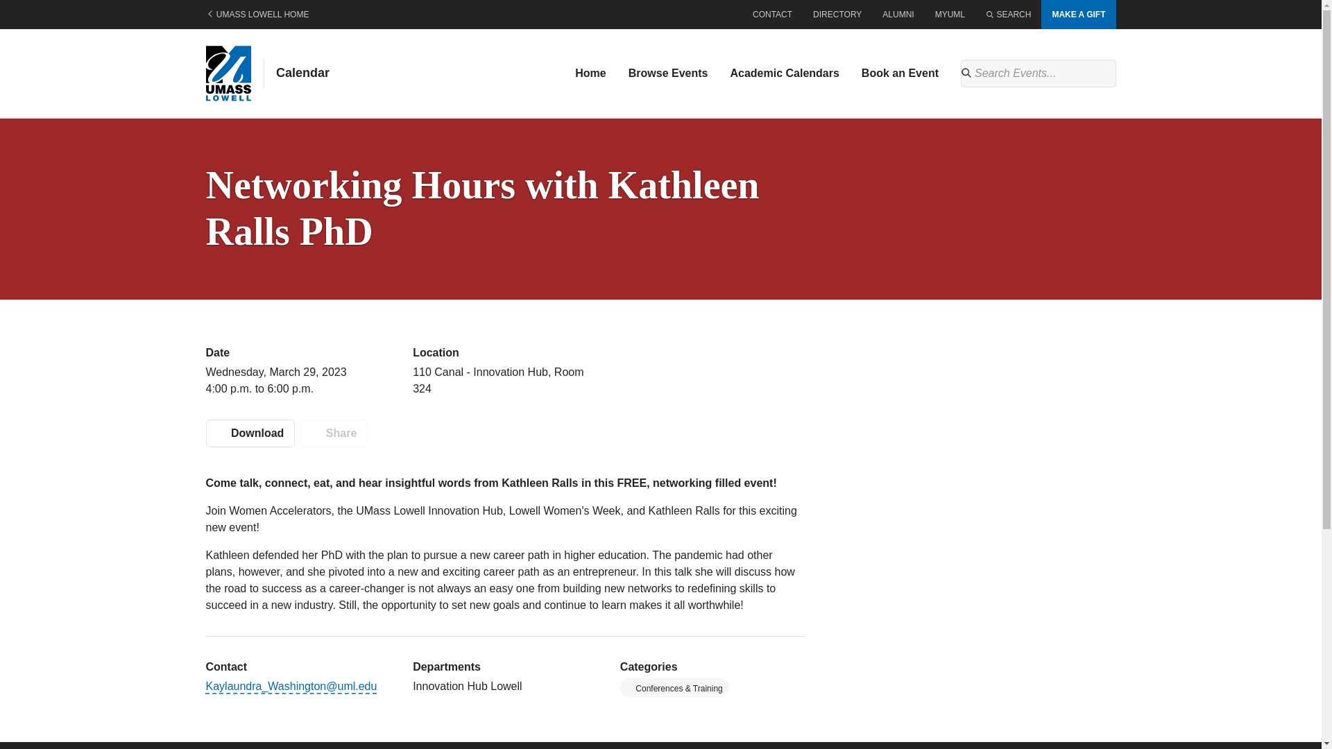  What do you see at coordinates (1008, 15) in the screenshot?
I see `Search` at bounding box center [1008, 15].